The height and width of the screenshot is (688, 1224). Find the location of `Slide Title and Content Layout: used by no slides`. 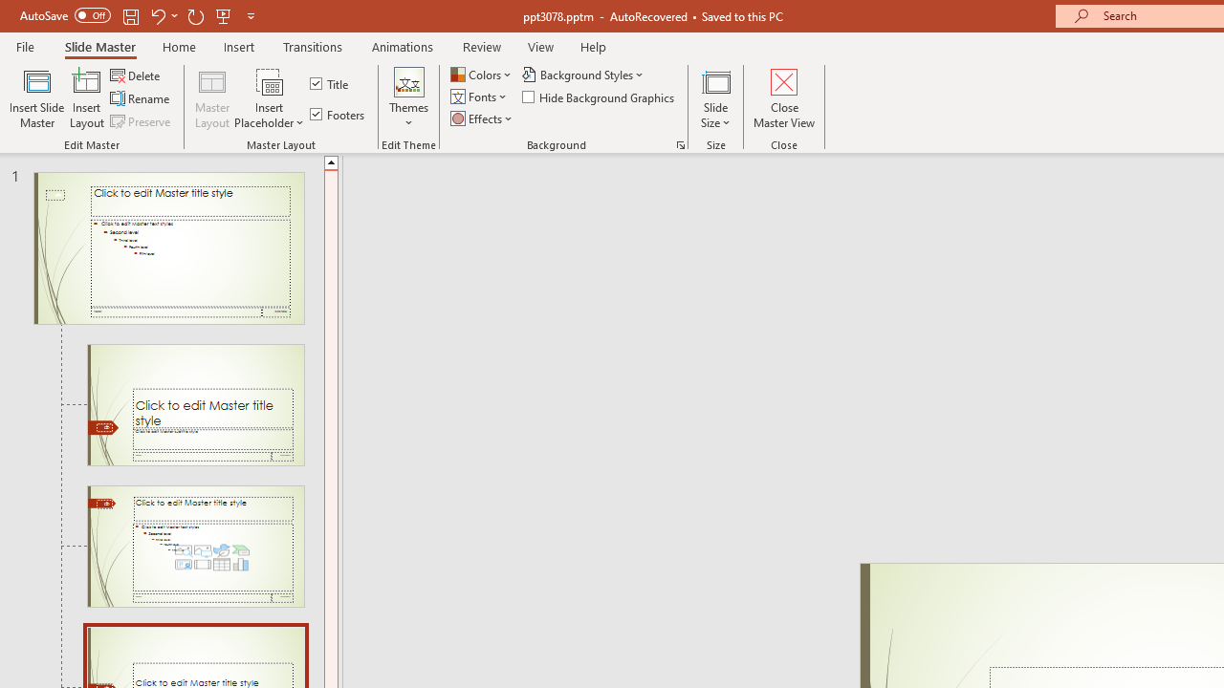

Slide Title and Content Layout: used by no slides is located at coordinates (195, 547).